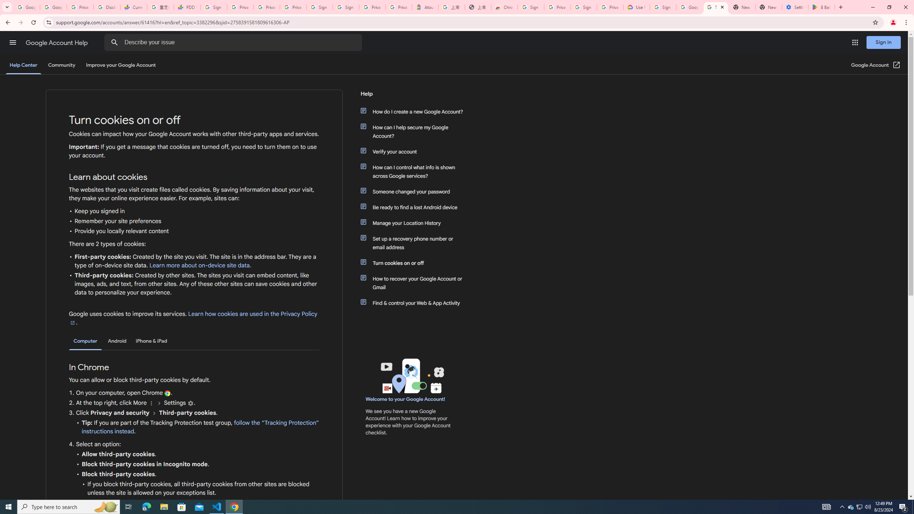 Image resolution: width=914 pixels, height=514 pixels. Describe the element at coordinates (200, 266) in the screenshot. I see `Learn more about on-device site data.` at that location.